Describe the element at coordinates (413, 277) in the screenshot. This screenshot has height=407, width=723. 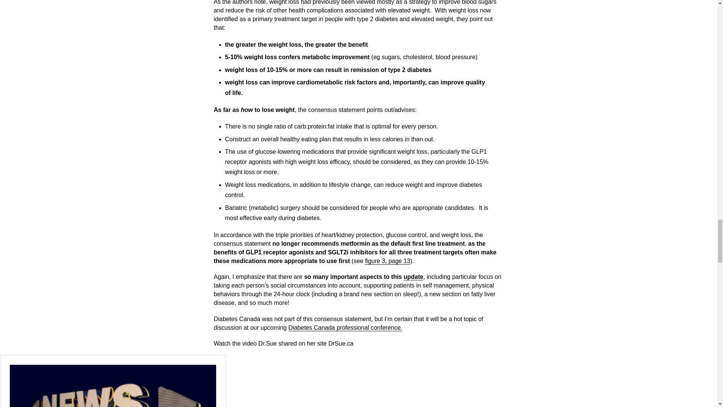
I see `update` at that location.